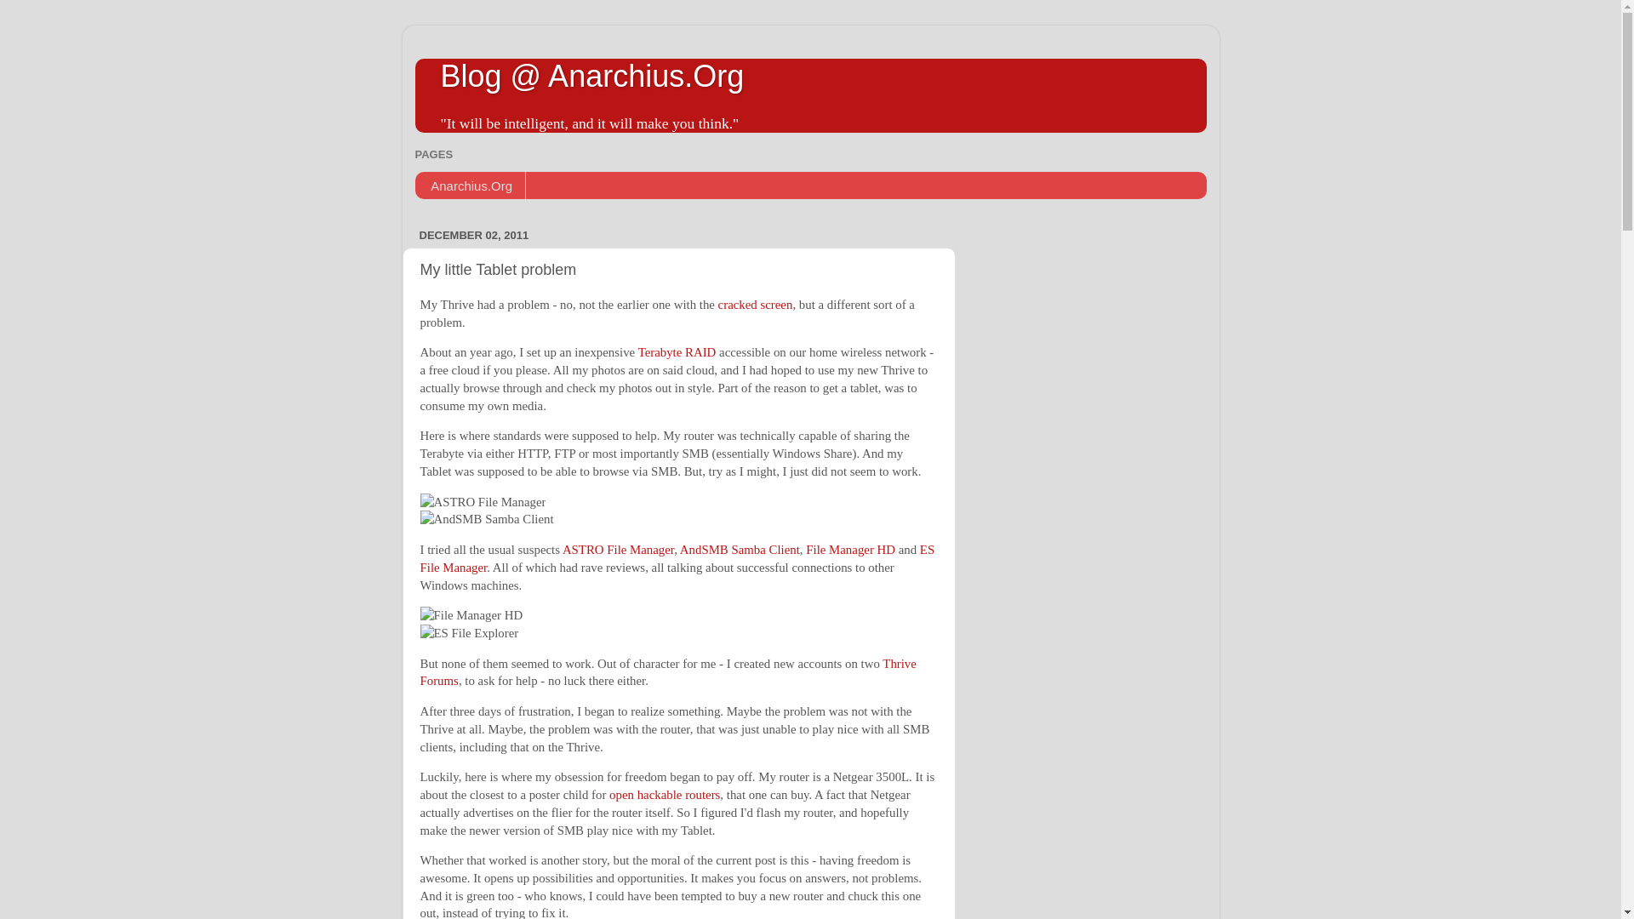 The image size is (1634, 919). I want to click on File Manager HD, so click(850, 550).